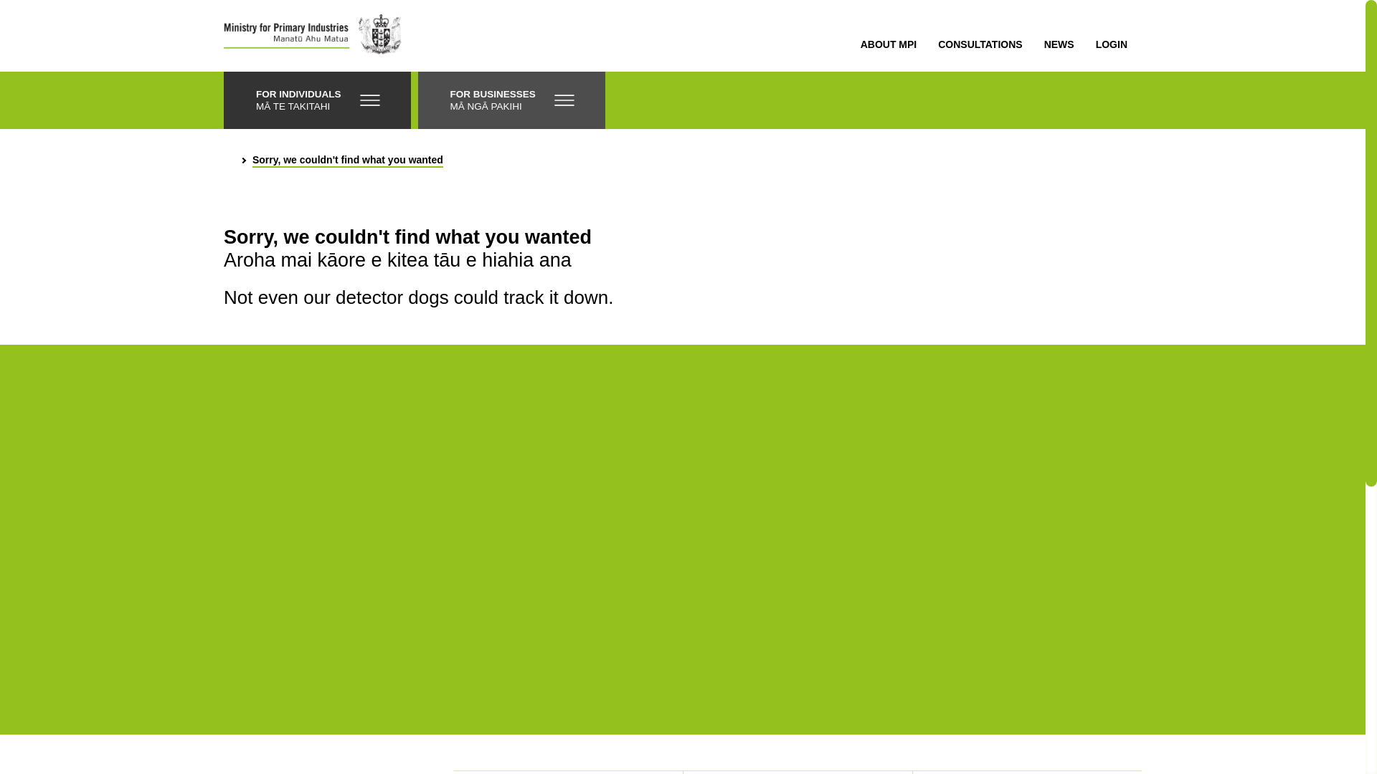  What do you see at coordinates (229, 159) in the screenshot?
I see `MPI Home` at bounding box center [229, 159].